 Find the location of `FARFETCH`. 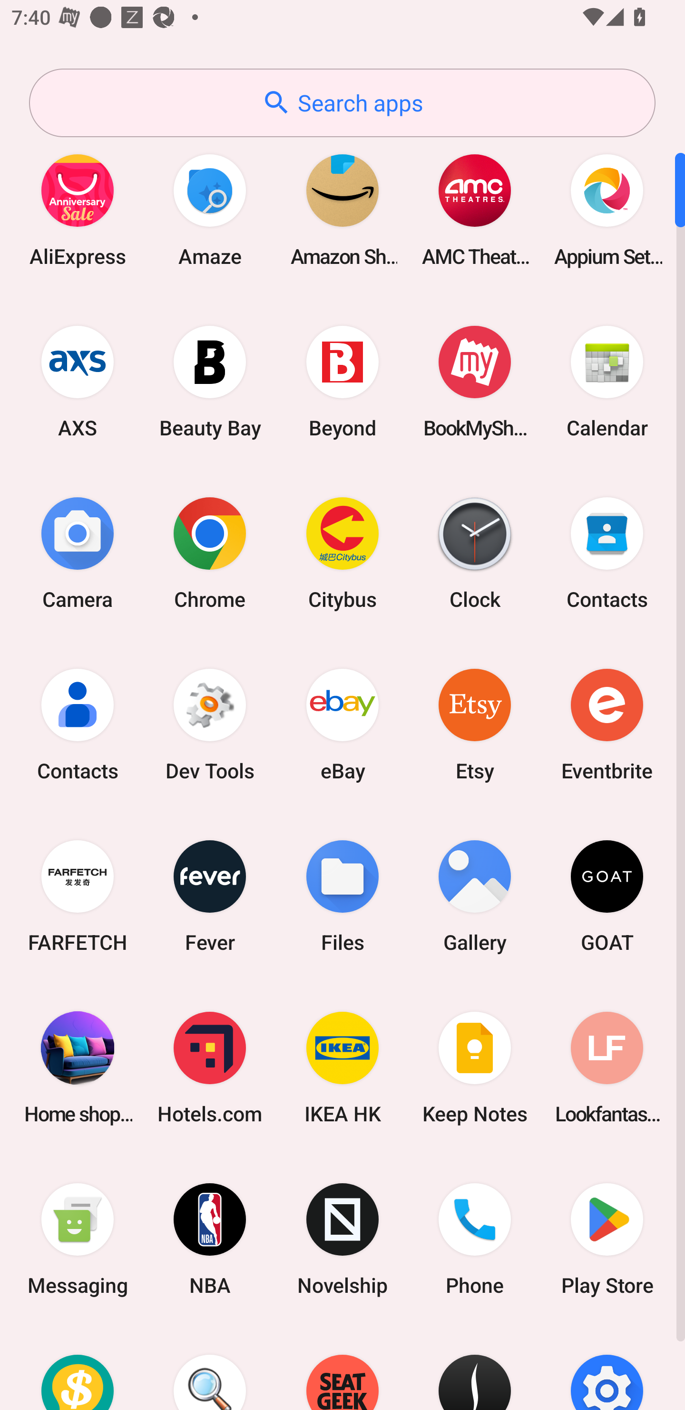

FARFETCH is located at coordinates (78, 896).